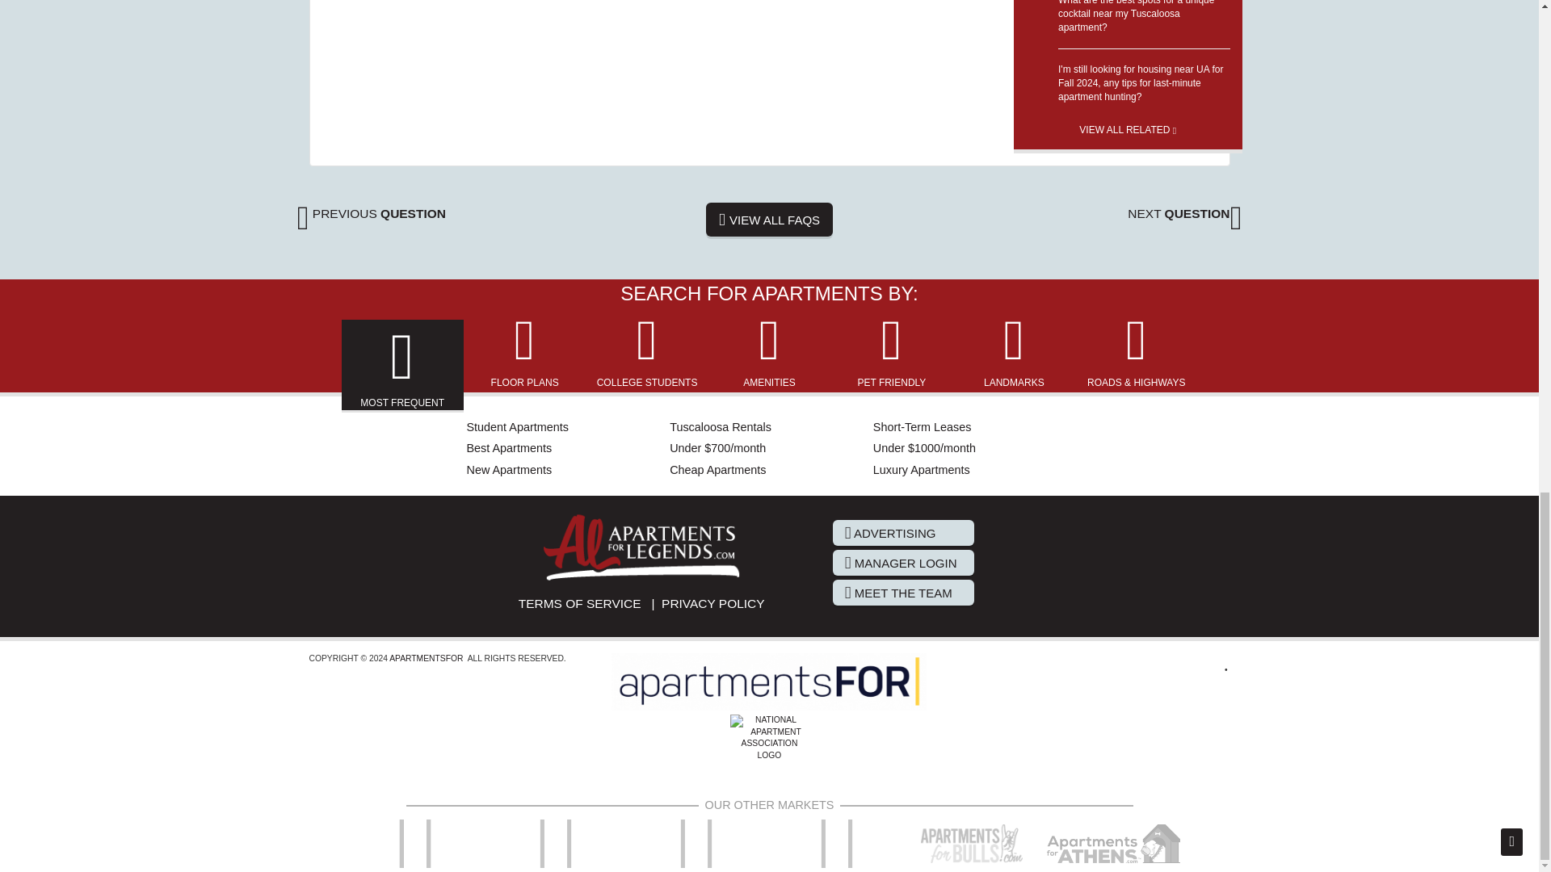 This screenshot has width=1551, height=872. What do you see at coordinates (1128, 124) in the screenshot?
I see `VIEW ALL RELATED ` at bounding box center [1128, 124].